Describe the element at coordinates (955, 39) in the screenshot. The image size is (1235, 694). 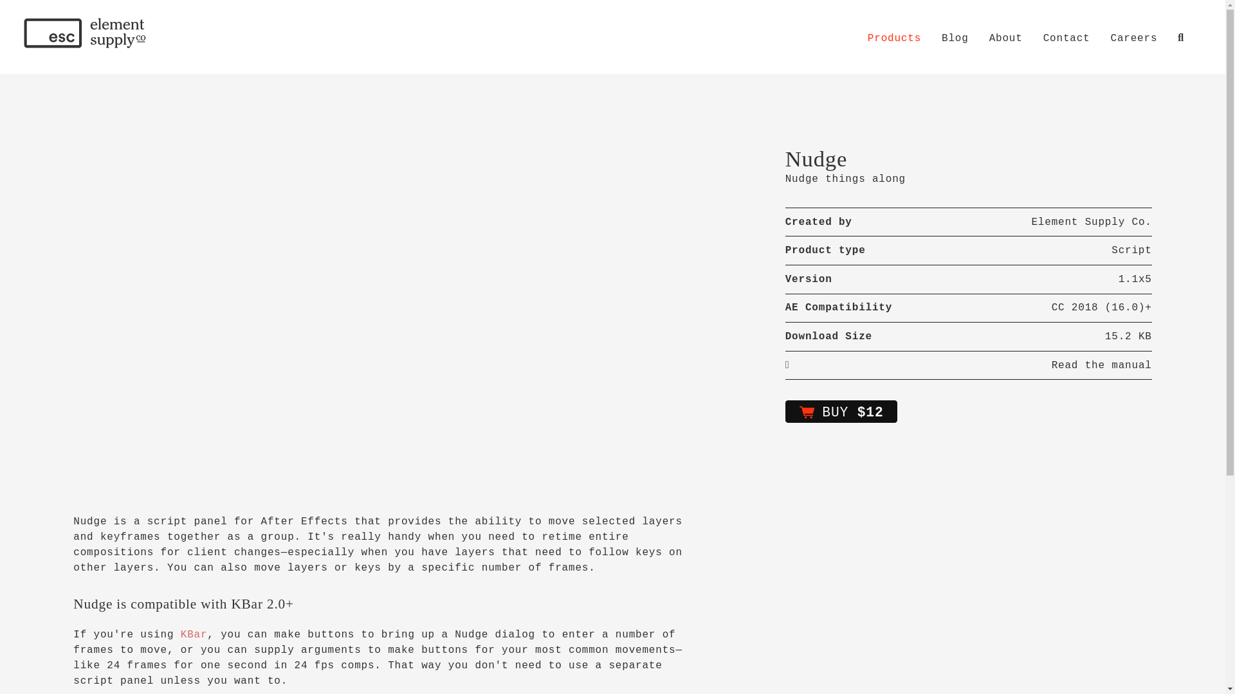
I see `Blog` at that location.